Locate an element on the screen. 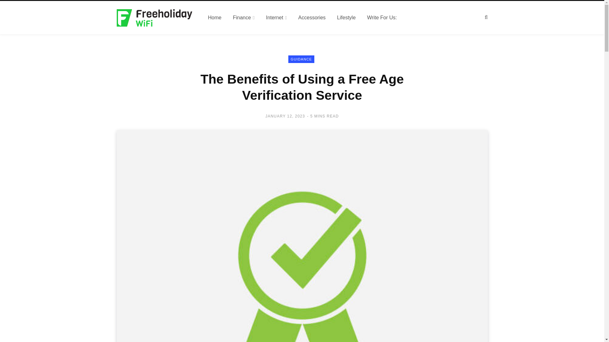 Image resolution: width=609 pixels, height=342 pixels. Home is located at coordinates (214, 17).